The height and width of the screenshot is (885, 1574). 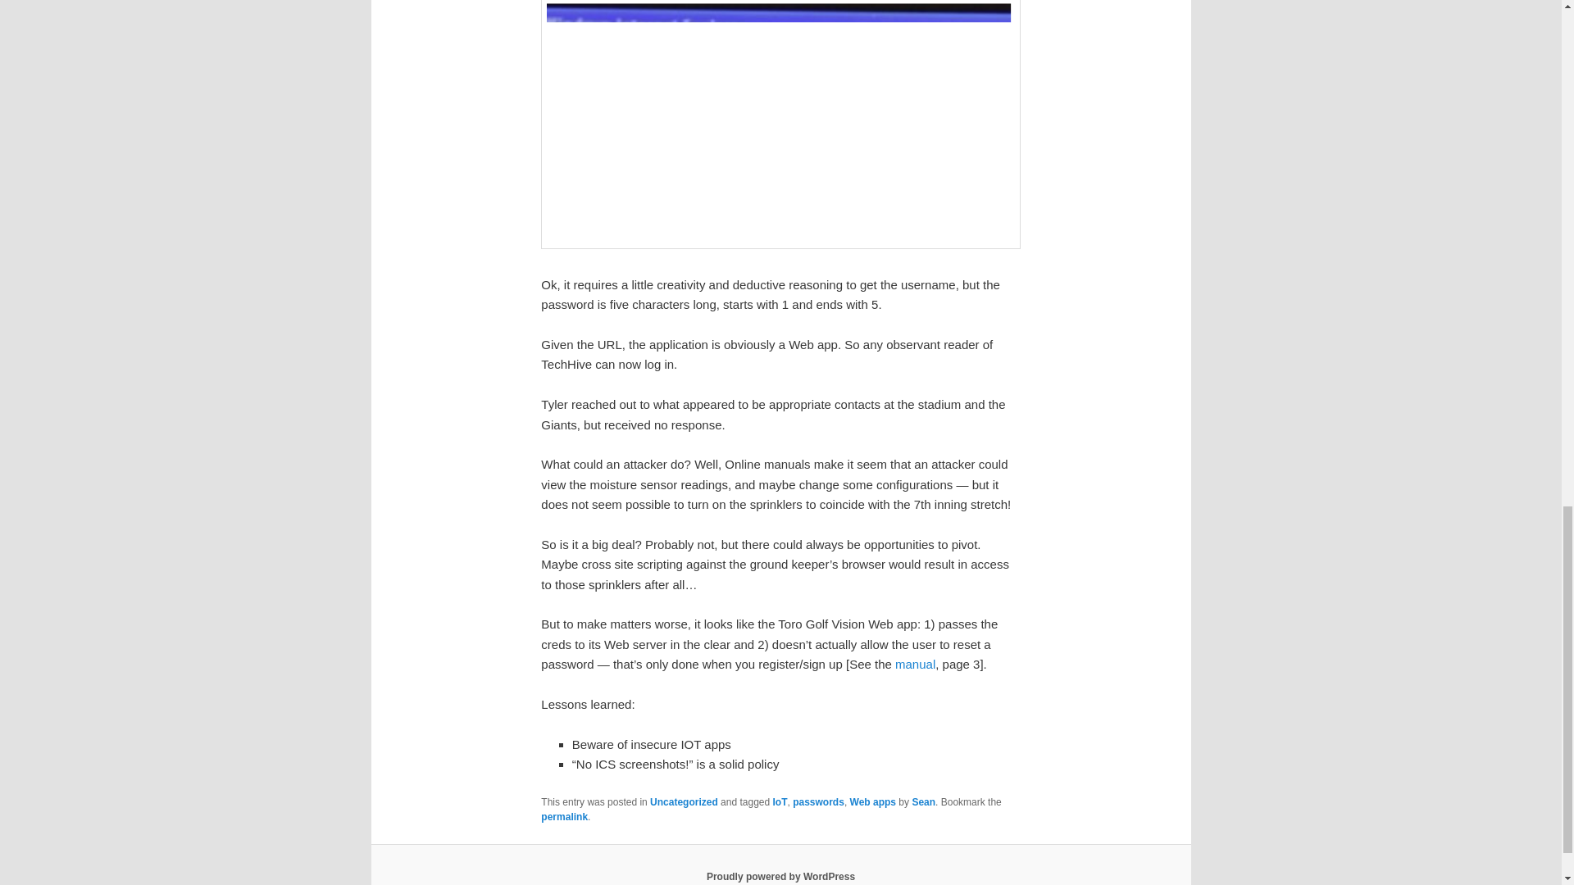 I want to click on Proudly powered by WordPress, so click(x=780, y=876).